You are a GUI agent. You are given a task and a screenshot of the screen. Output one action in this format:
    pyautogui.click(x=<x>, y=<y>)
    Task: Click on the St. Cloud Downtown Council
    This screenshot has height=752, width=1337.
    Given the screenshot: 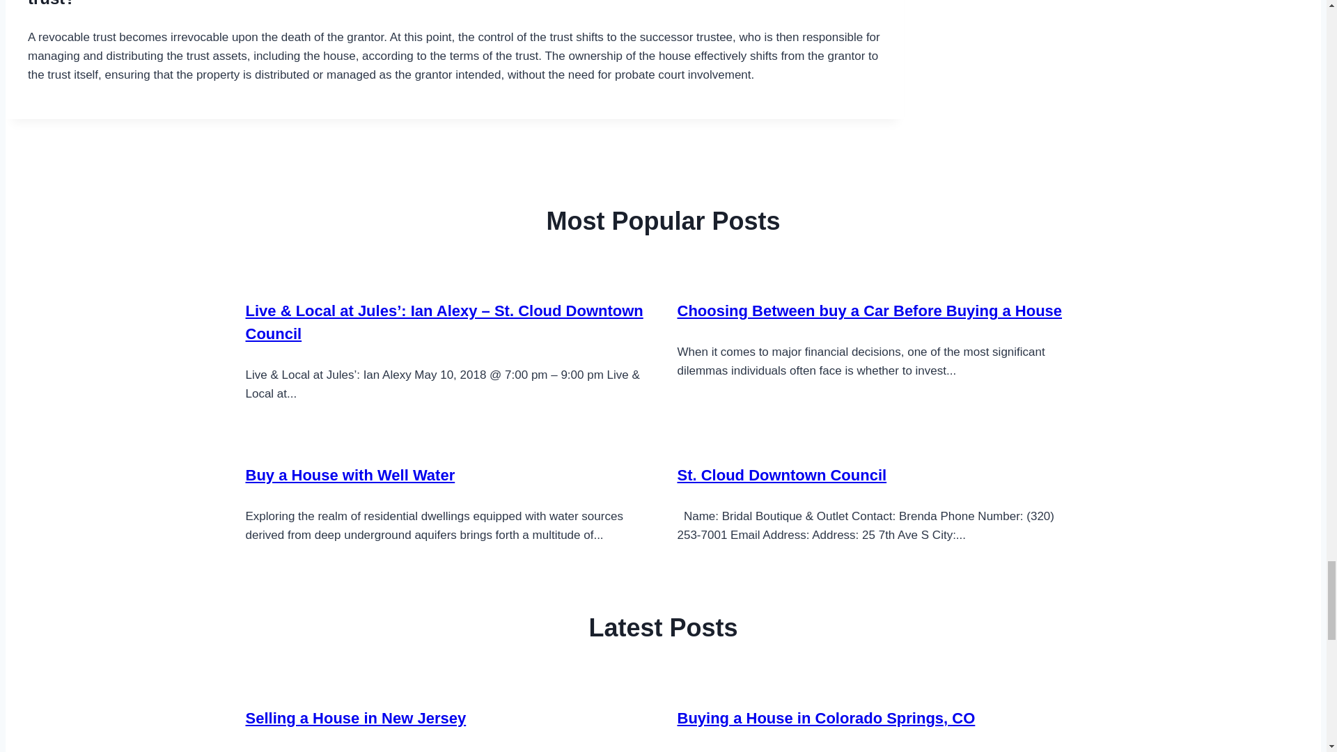 What is the action you would take?
    pyautogui.click(x=781, y=475)
    